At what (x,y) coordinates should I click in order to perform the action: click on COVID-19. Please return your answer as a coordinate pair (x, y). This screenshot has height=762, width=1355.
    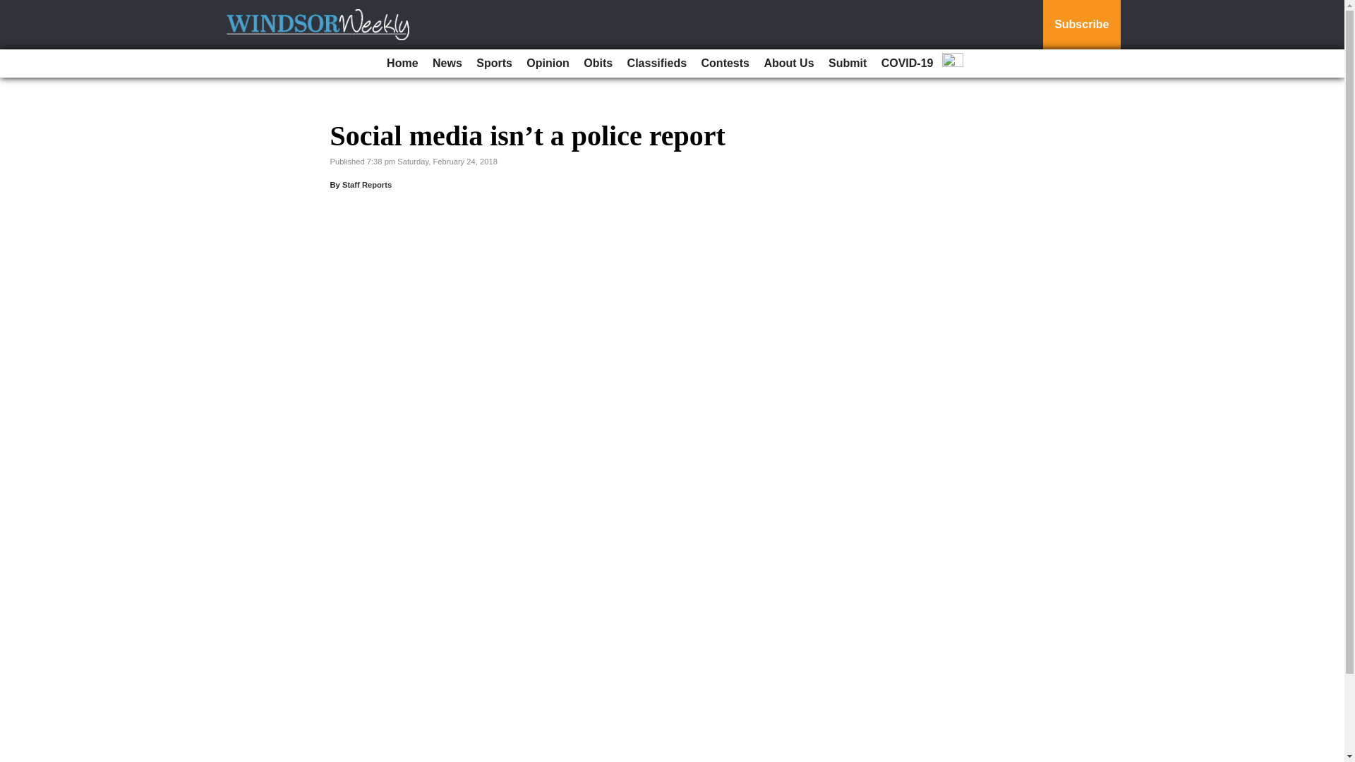
    Looking at the image, I should click on (907, 64).